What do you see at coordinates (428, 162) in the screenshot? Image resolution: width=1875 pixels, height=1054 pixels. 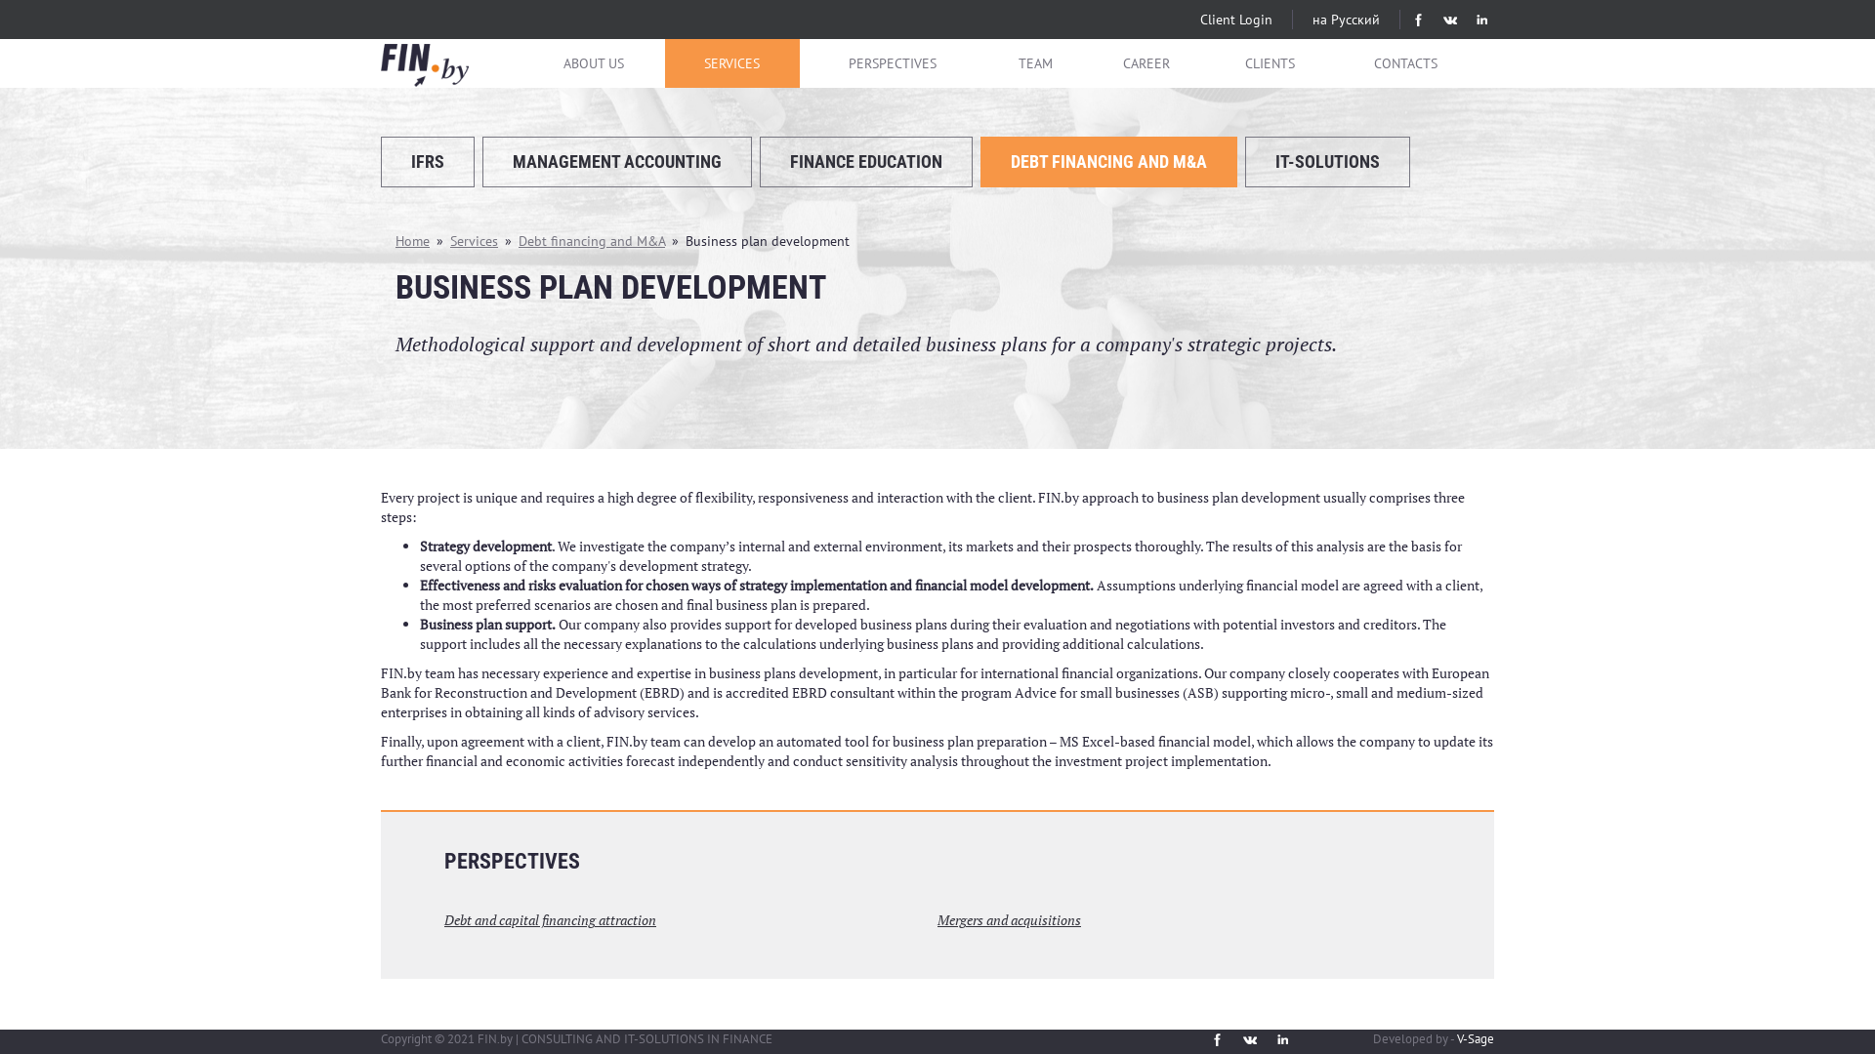 I see `IFRS` at bounding box center [428, 162].